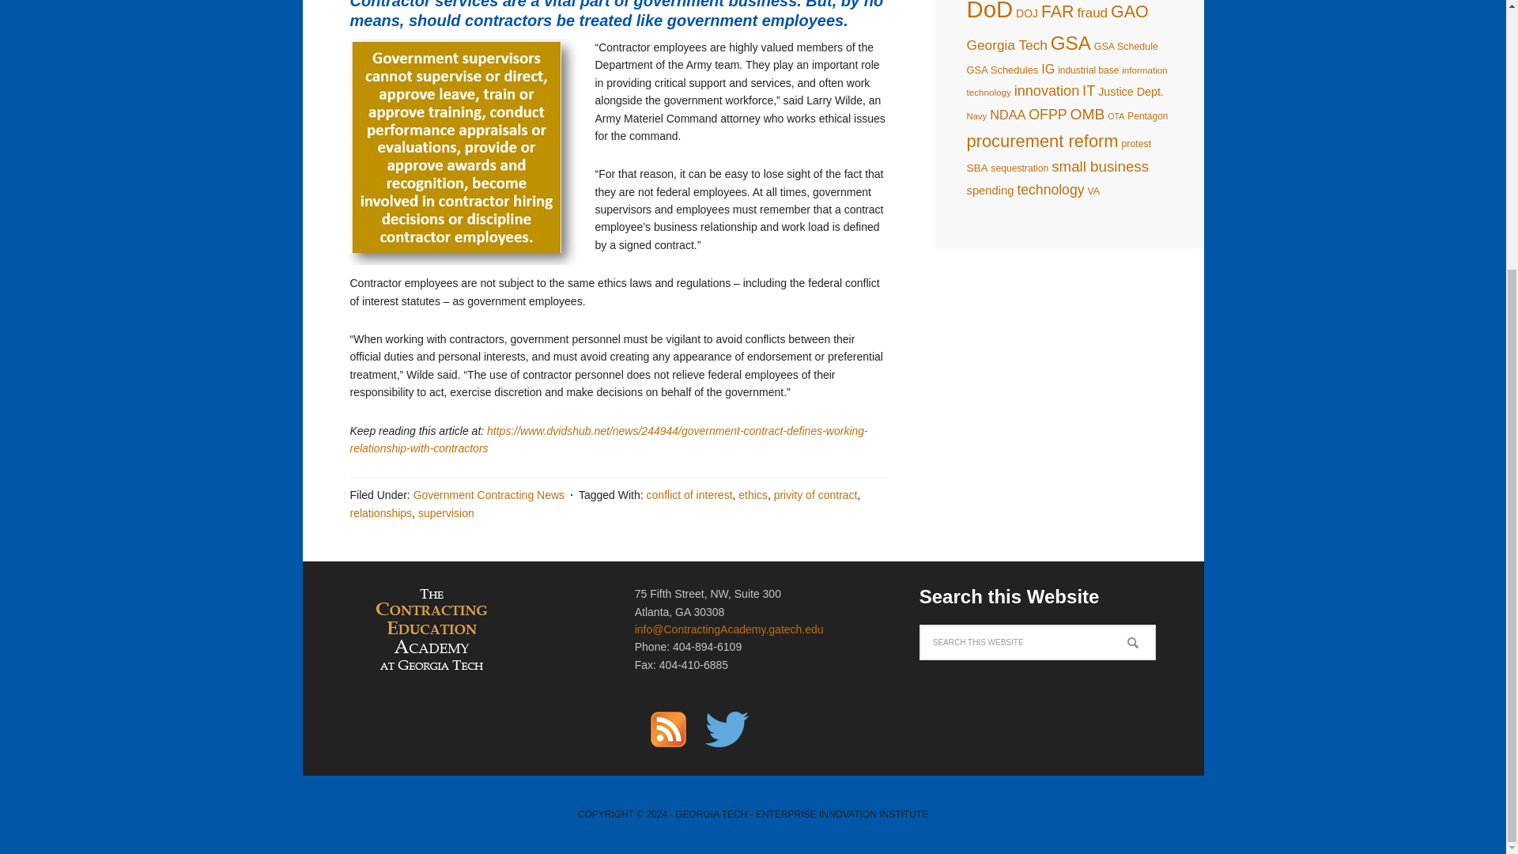 This screenshot has height=854, width=1518. What do you see at coordinates (1126, 46) in the screenshot?
I see `GSA Schedule` at bounding box center [1126, 46].